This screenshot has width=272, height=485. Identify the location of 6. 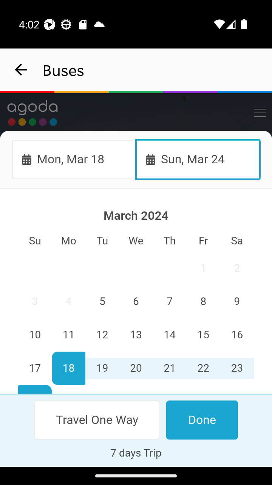
(136, 302).